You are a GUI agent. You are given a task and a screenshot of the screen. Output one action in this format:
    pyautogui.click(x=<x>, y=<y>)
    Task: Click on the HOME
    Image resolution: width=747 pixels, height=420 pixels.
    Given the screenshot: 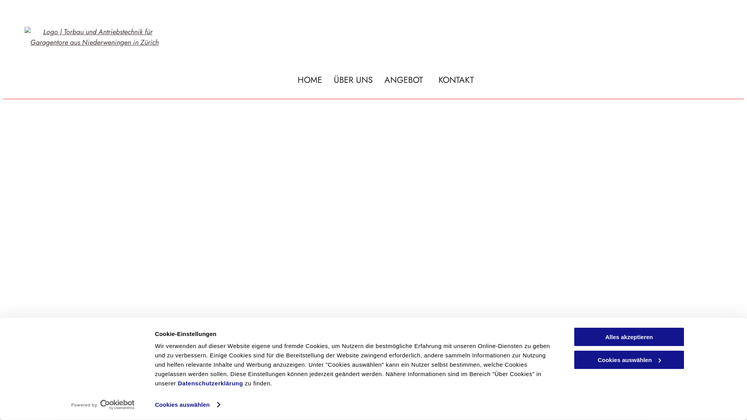 What is the action you would take?
    pyautogui.click(x=310, y=80)
    